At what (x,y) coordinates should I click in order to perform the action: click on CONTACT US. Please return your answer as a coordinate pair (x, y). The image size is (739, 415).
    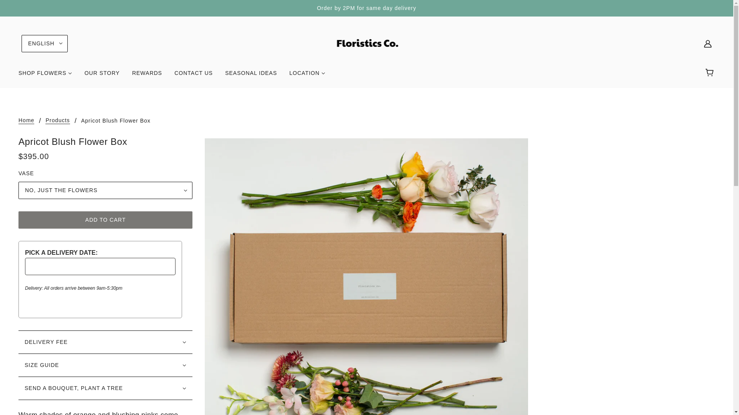
    Looking at the image, I should click on (193, 76).